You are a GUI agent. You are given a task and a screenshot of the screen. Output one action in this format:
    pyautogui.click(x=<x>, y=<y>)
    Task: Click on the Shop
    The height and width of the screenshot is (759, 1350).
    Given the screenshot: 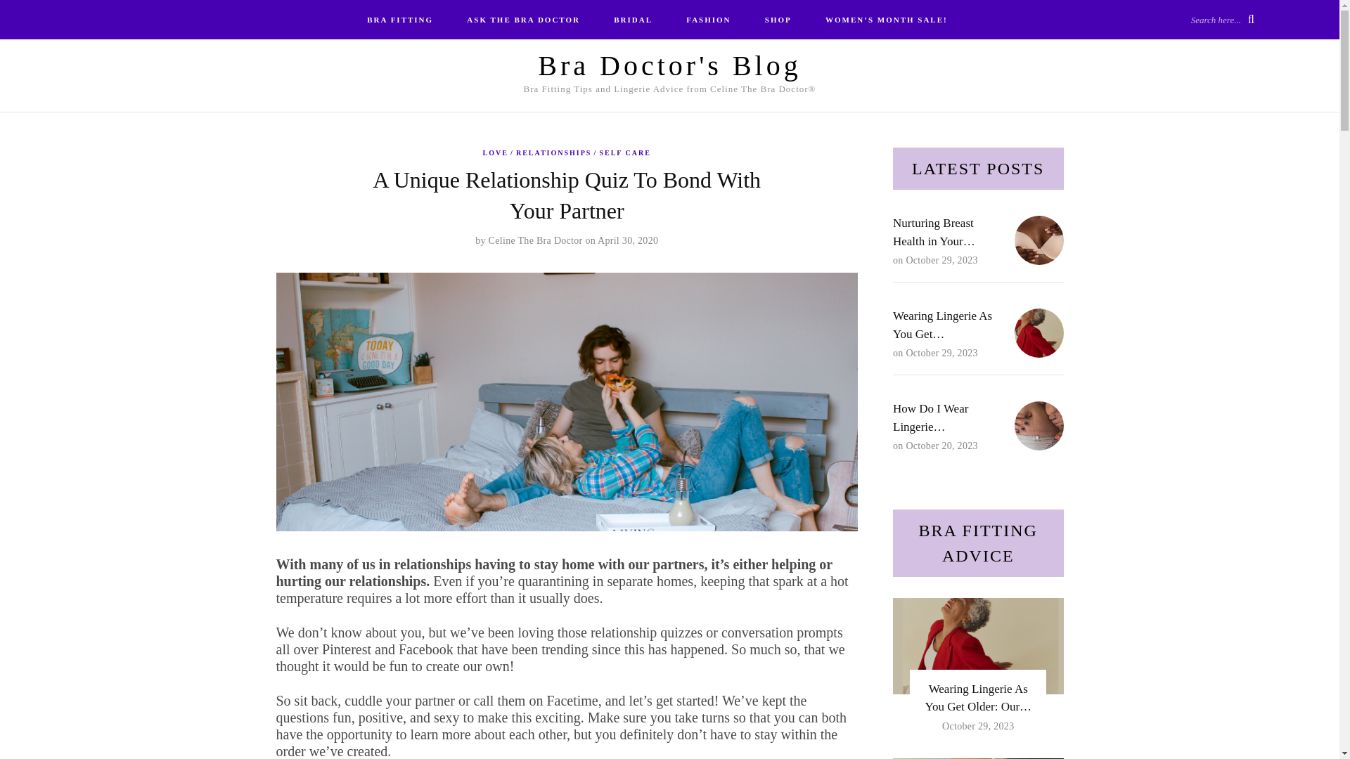 What is the action you would take?
    pyautogui.click(x=778, y=20)
    